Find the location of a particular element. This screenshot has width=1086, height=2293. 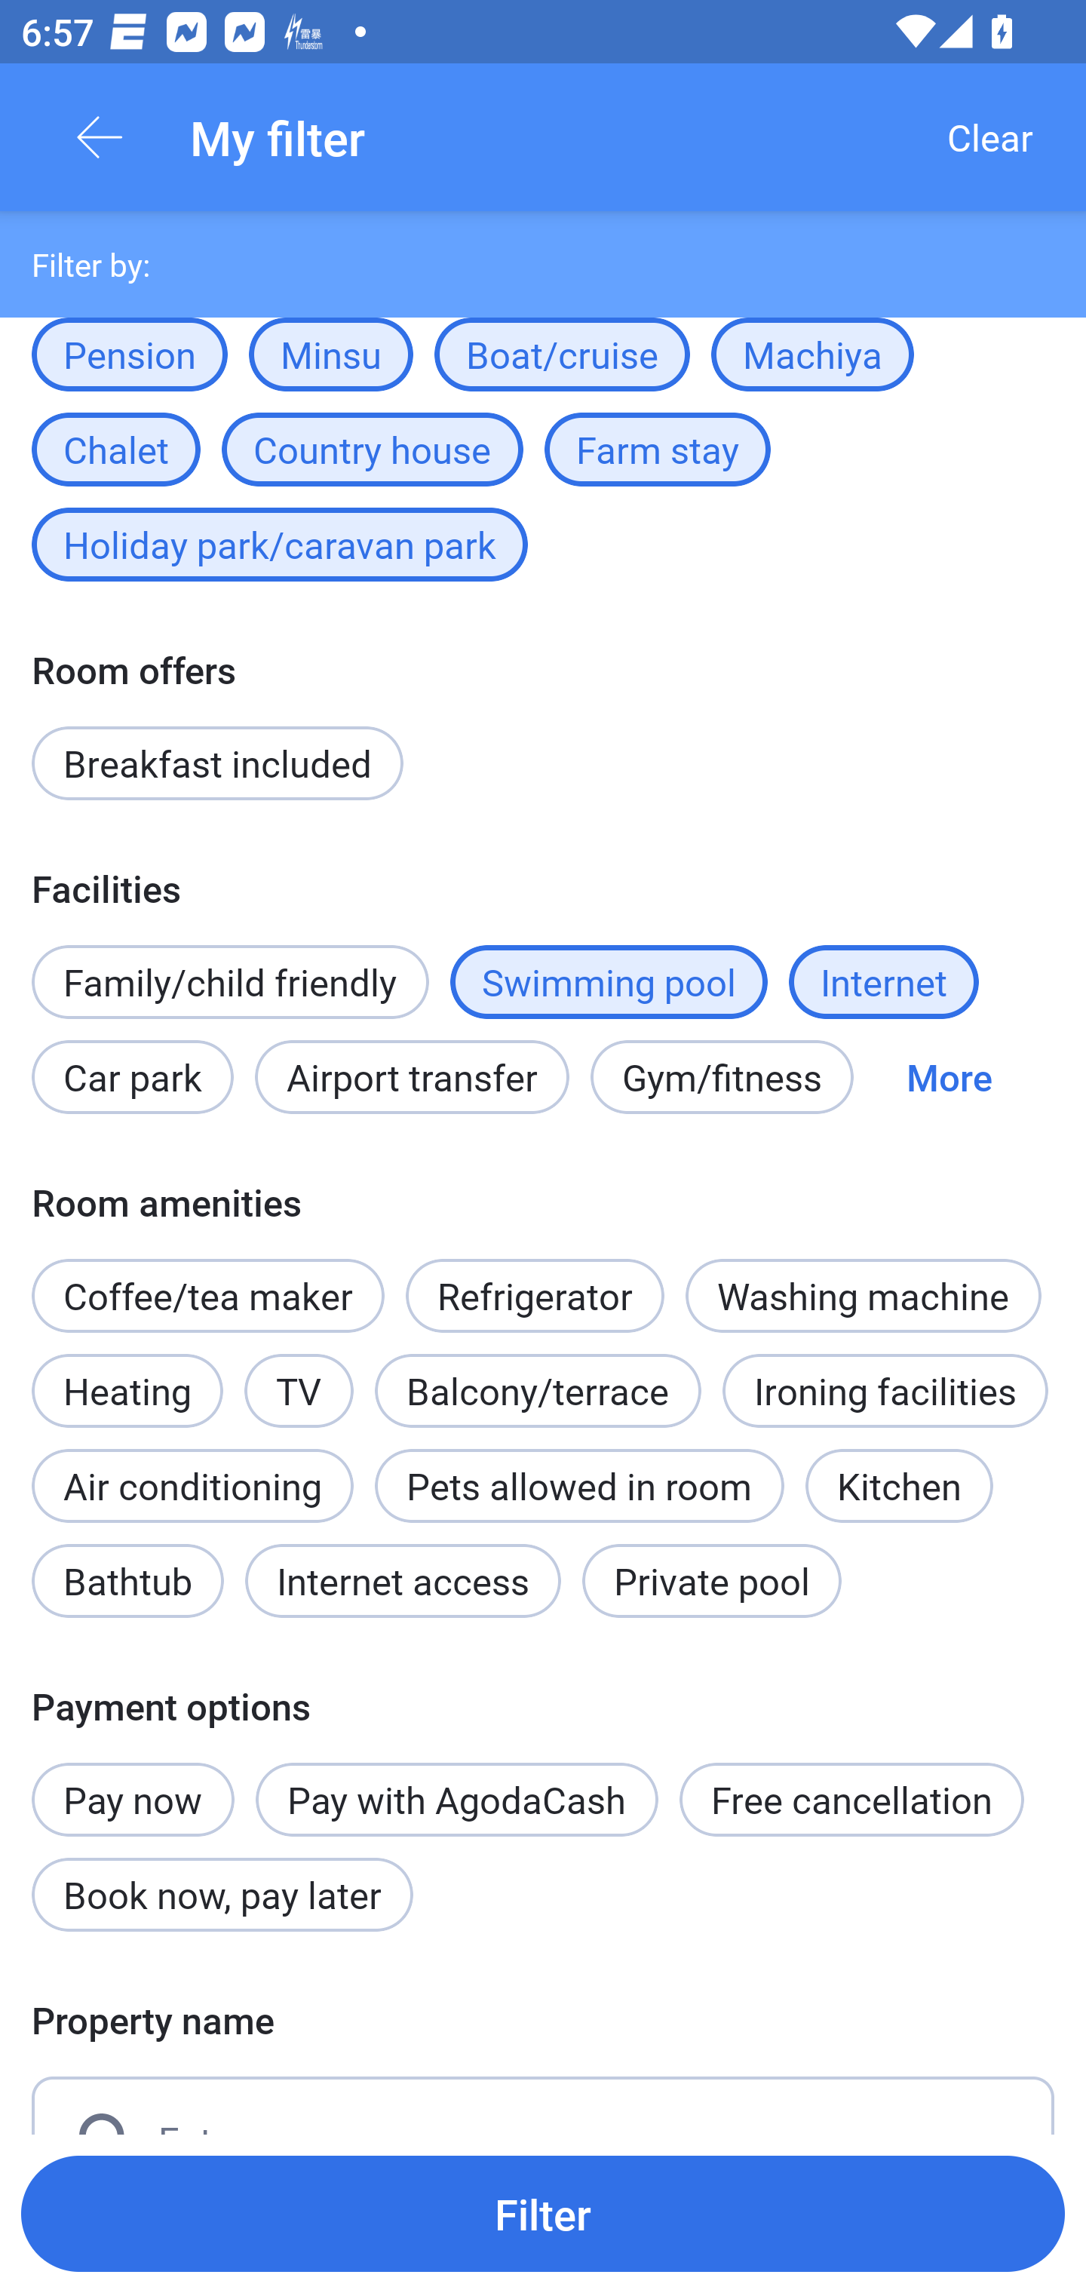

Washing machine is located at coordinates (863, 1296).